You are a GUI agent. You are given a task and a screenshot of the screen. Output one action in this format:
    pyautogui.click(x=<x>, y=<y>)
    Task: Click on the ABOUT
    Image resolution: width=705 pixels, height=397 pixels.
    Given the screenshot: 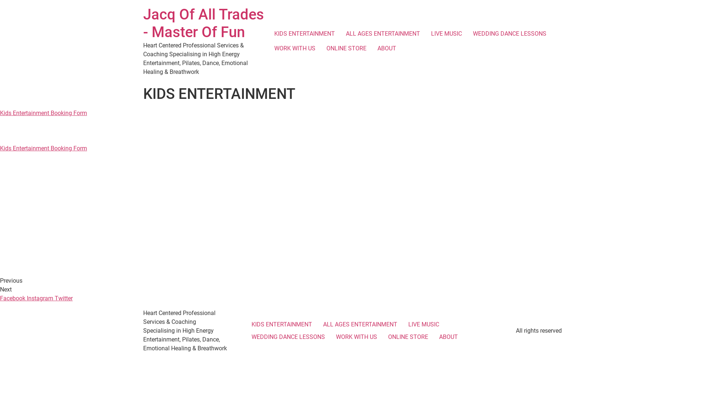 What is the action you would take?
    pyautogui.click(x=448, y=337)
    